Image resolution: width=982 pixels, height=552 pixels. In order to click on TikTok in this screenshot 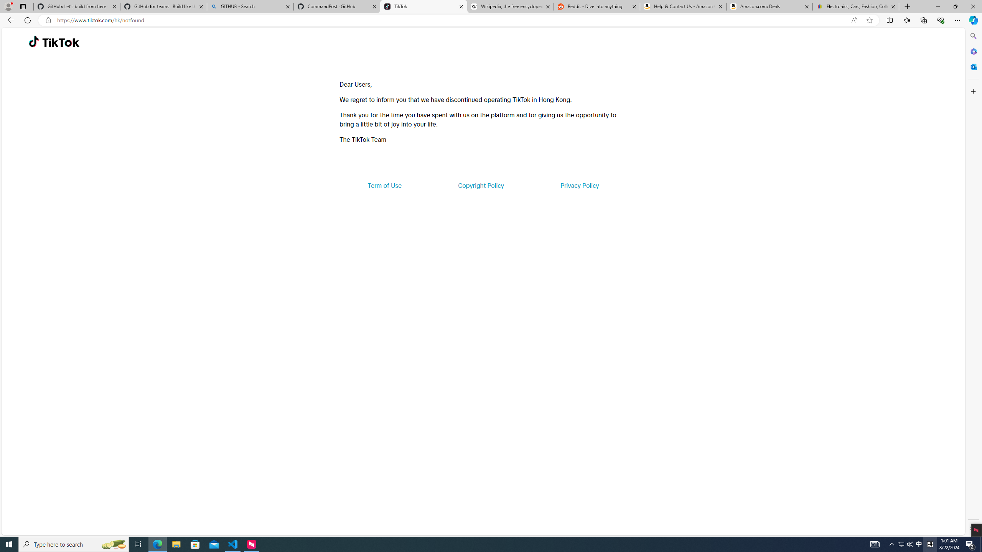, I will do `click(423, 7)`.